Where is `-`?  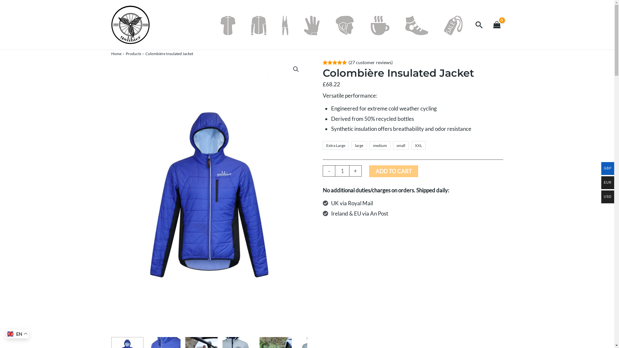
- is located at coordinates (329, 171).